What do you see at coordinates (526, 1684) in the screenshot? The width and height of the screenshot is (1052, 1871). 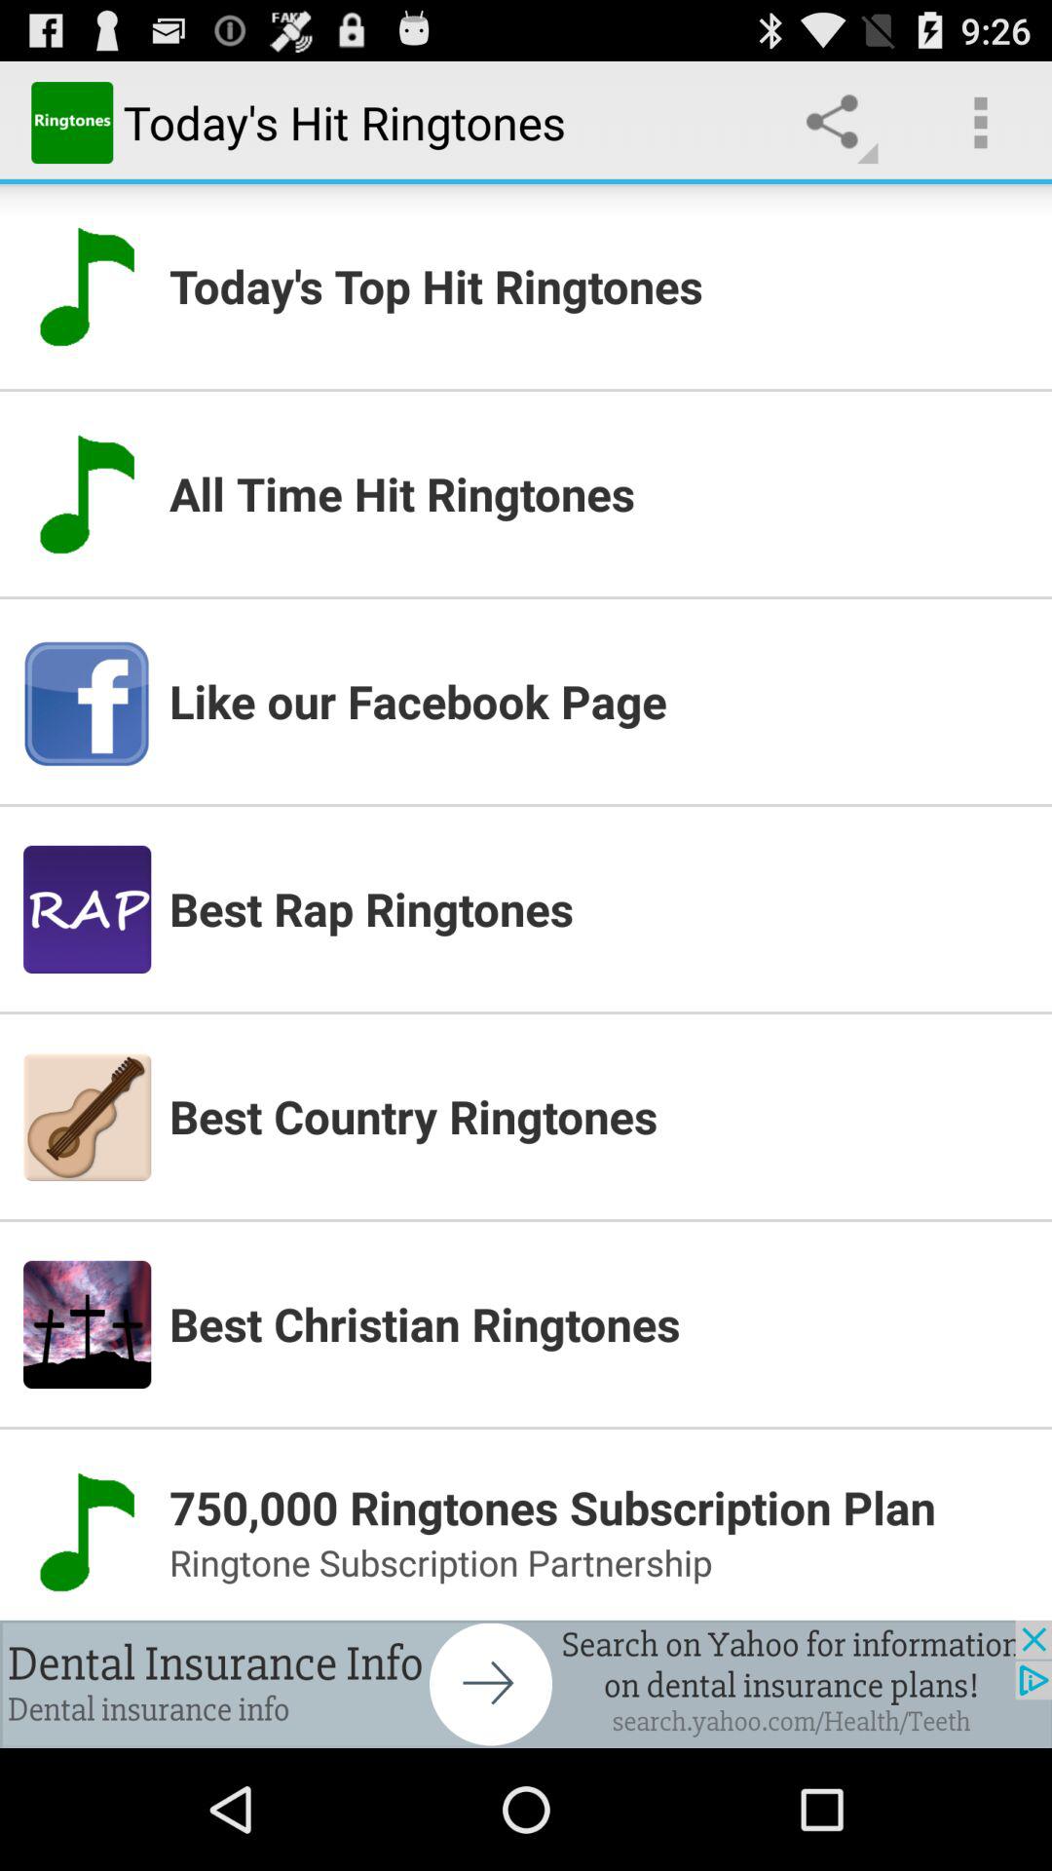 I see `connect to advertisement` at bounding box center [526, 1684].